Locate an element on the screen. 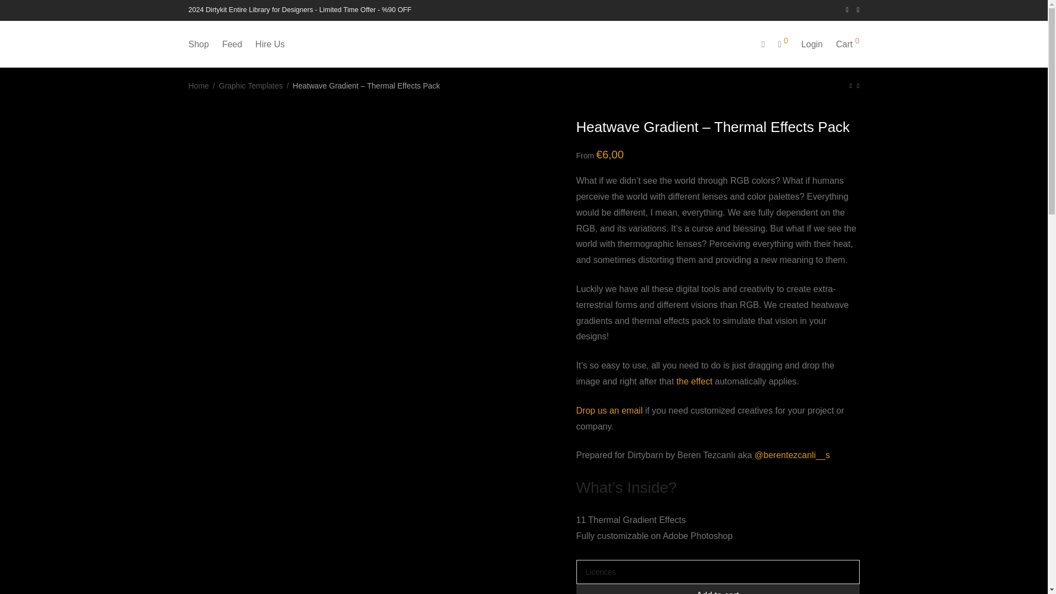  Home is located at coordinates (198, 85).